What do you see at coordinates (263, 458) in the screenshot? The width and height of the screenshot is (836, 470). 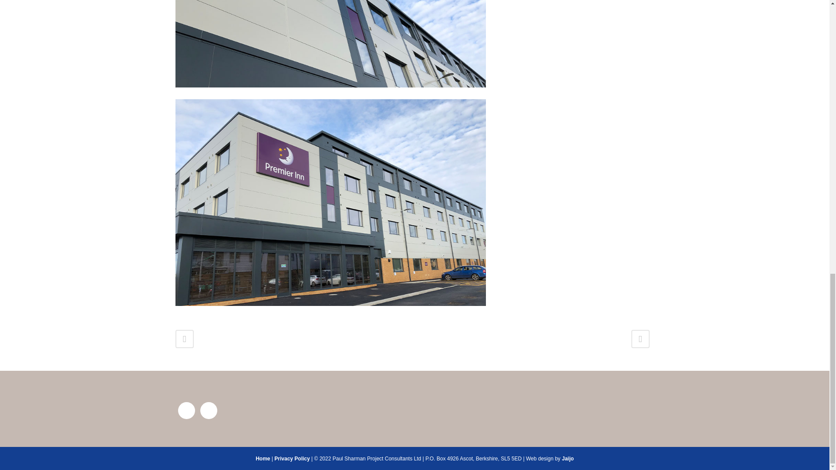 I see `Home` at bounding box center [263, 458].